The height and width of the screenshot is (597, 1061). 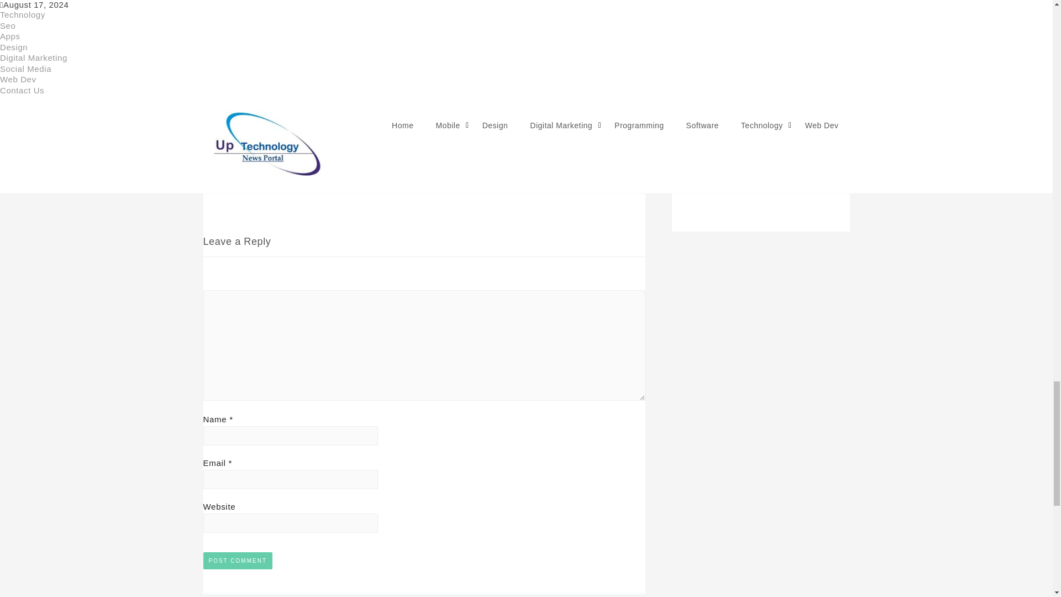 I want to click on Post Comment, so click(x=238, y=561).